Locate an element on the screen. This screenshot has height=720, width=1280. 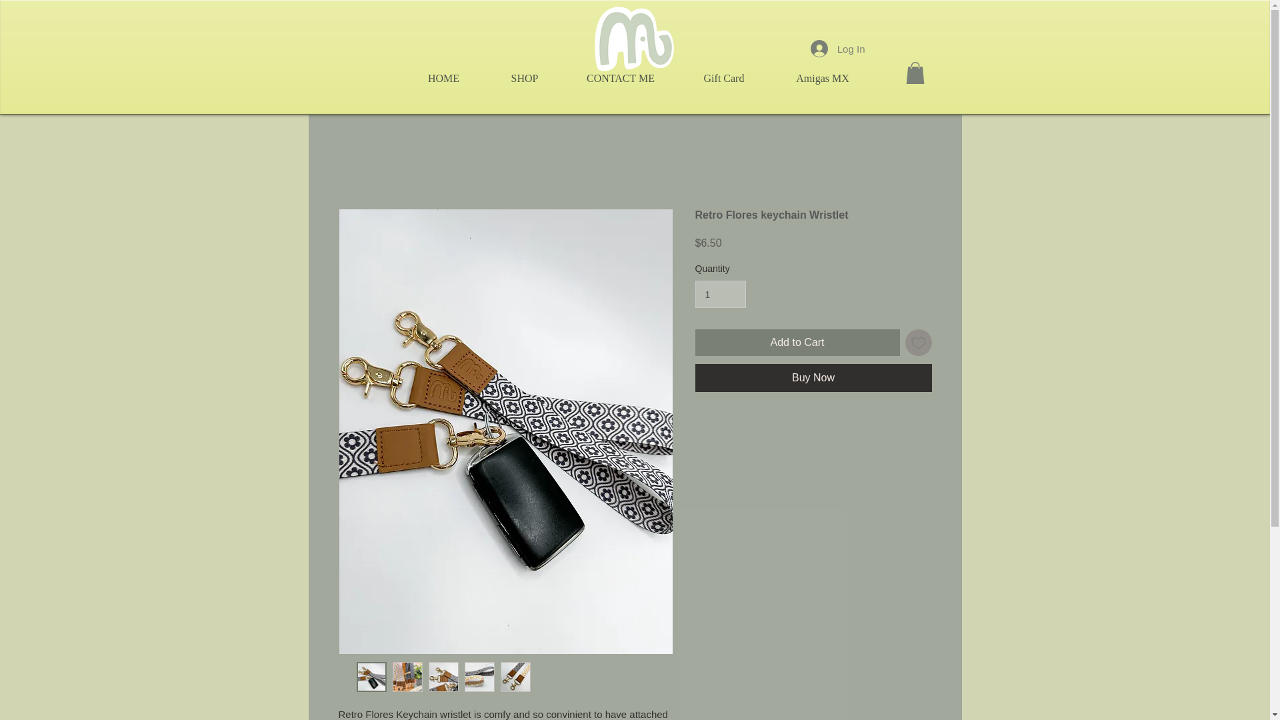
HOME is located at coordinates (444, 78).